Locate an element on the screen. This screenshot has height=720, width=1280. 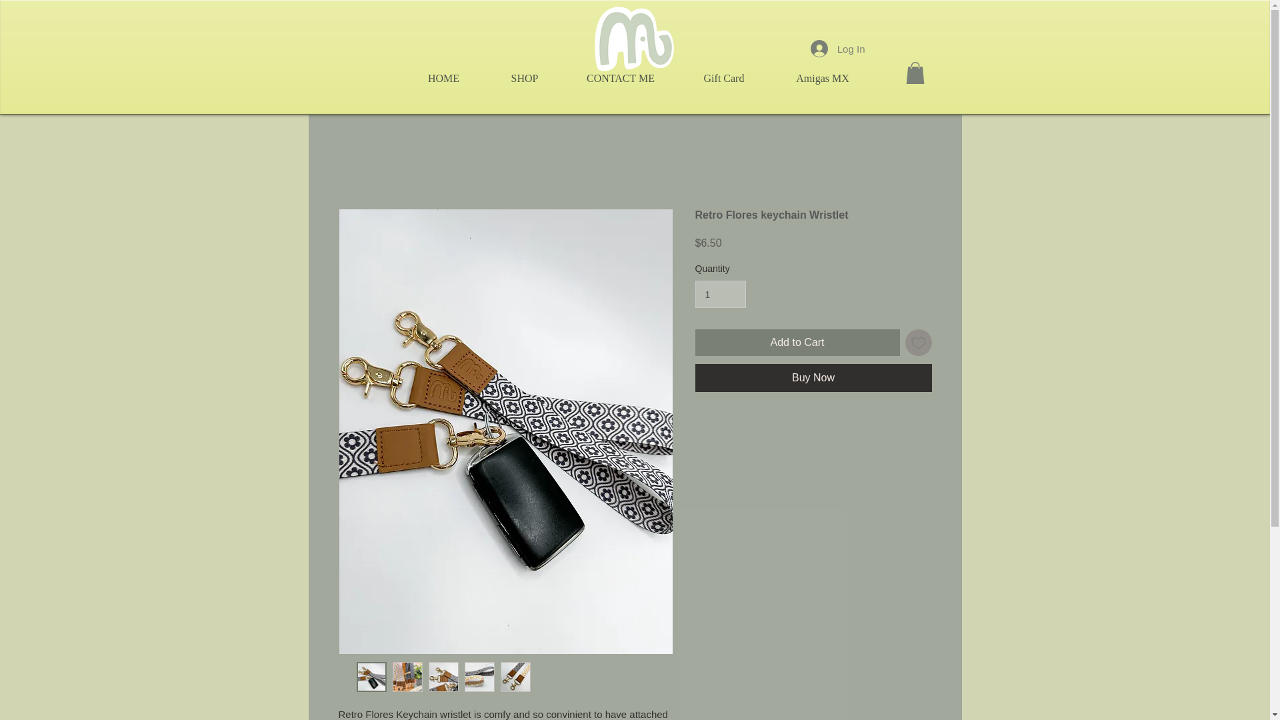
HOME is located at coordinates (444, 78).